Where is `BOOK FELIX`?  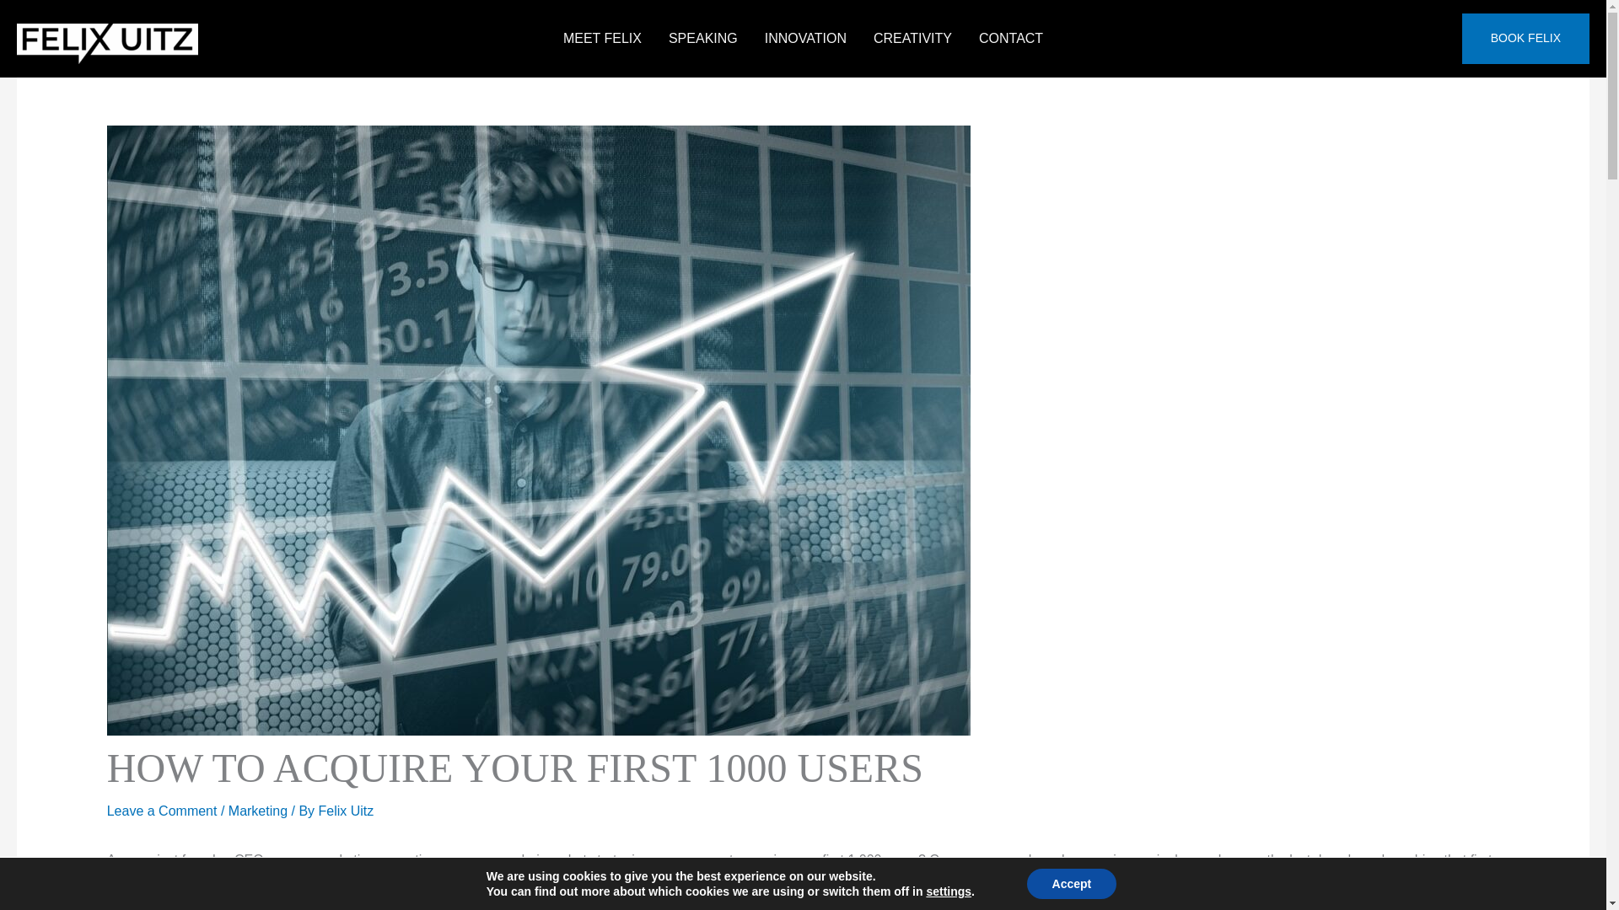 BOOK FELIX is located at coordinates (1525, 39).